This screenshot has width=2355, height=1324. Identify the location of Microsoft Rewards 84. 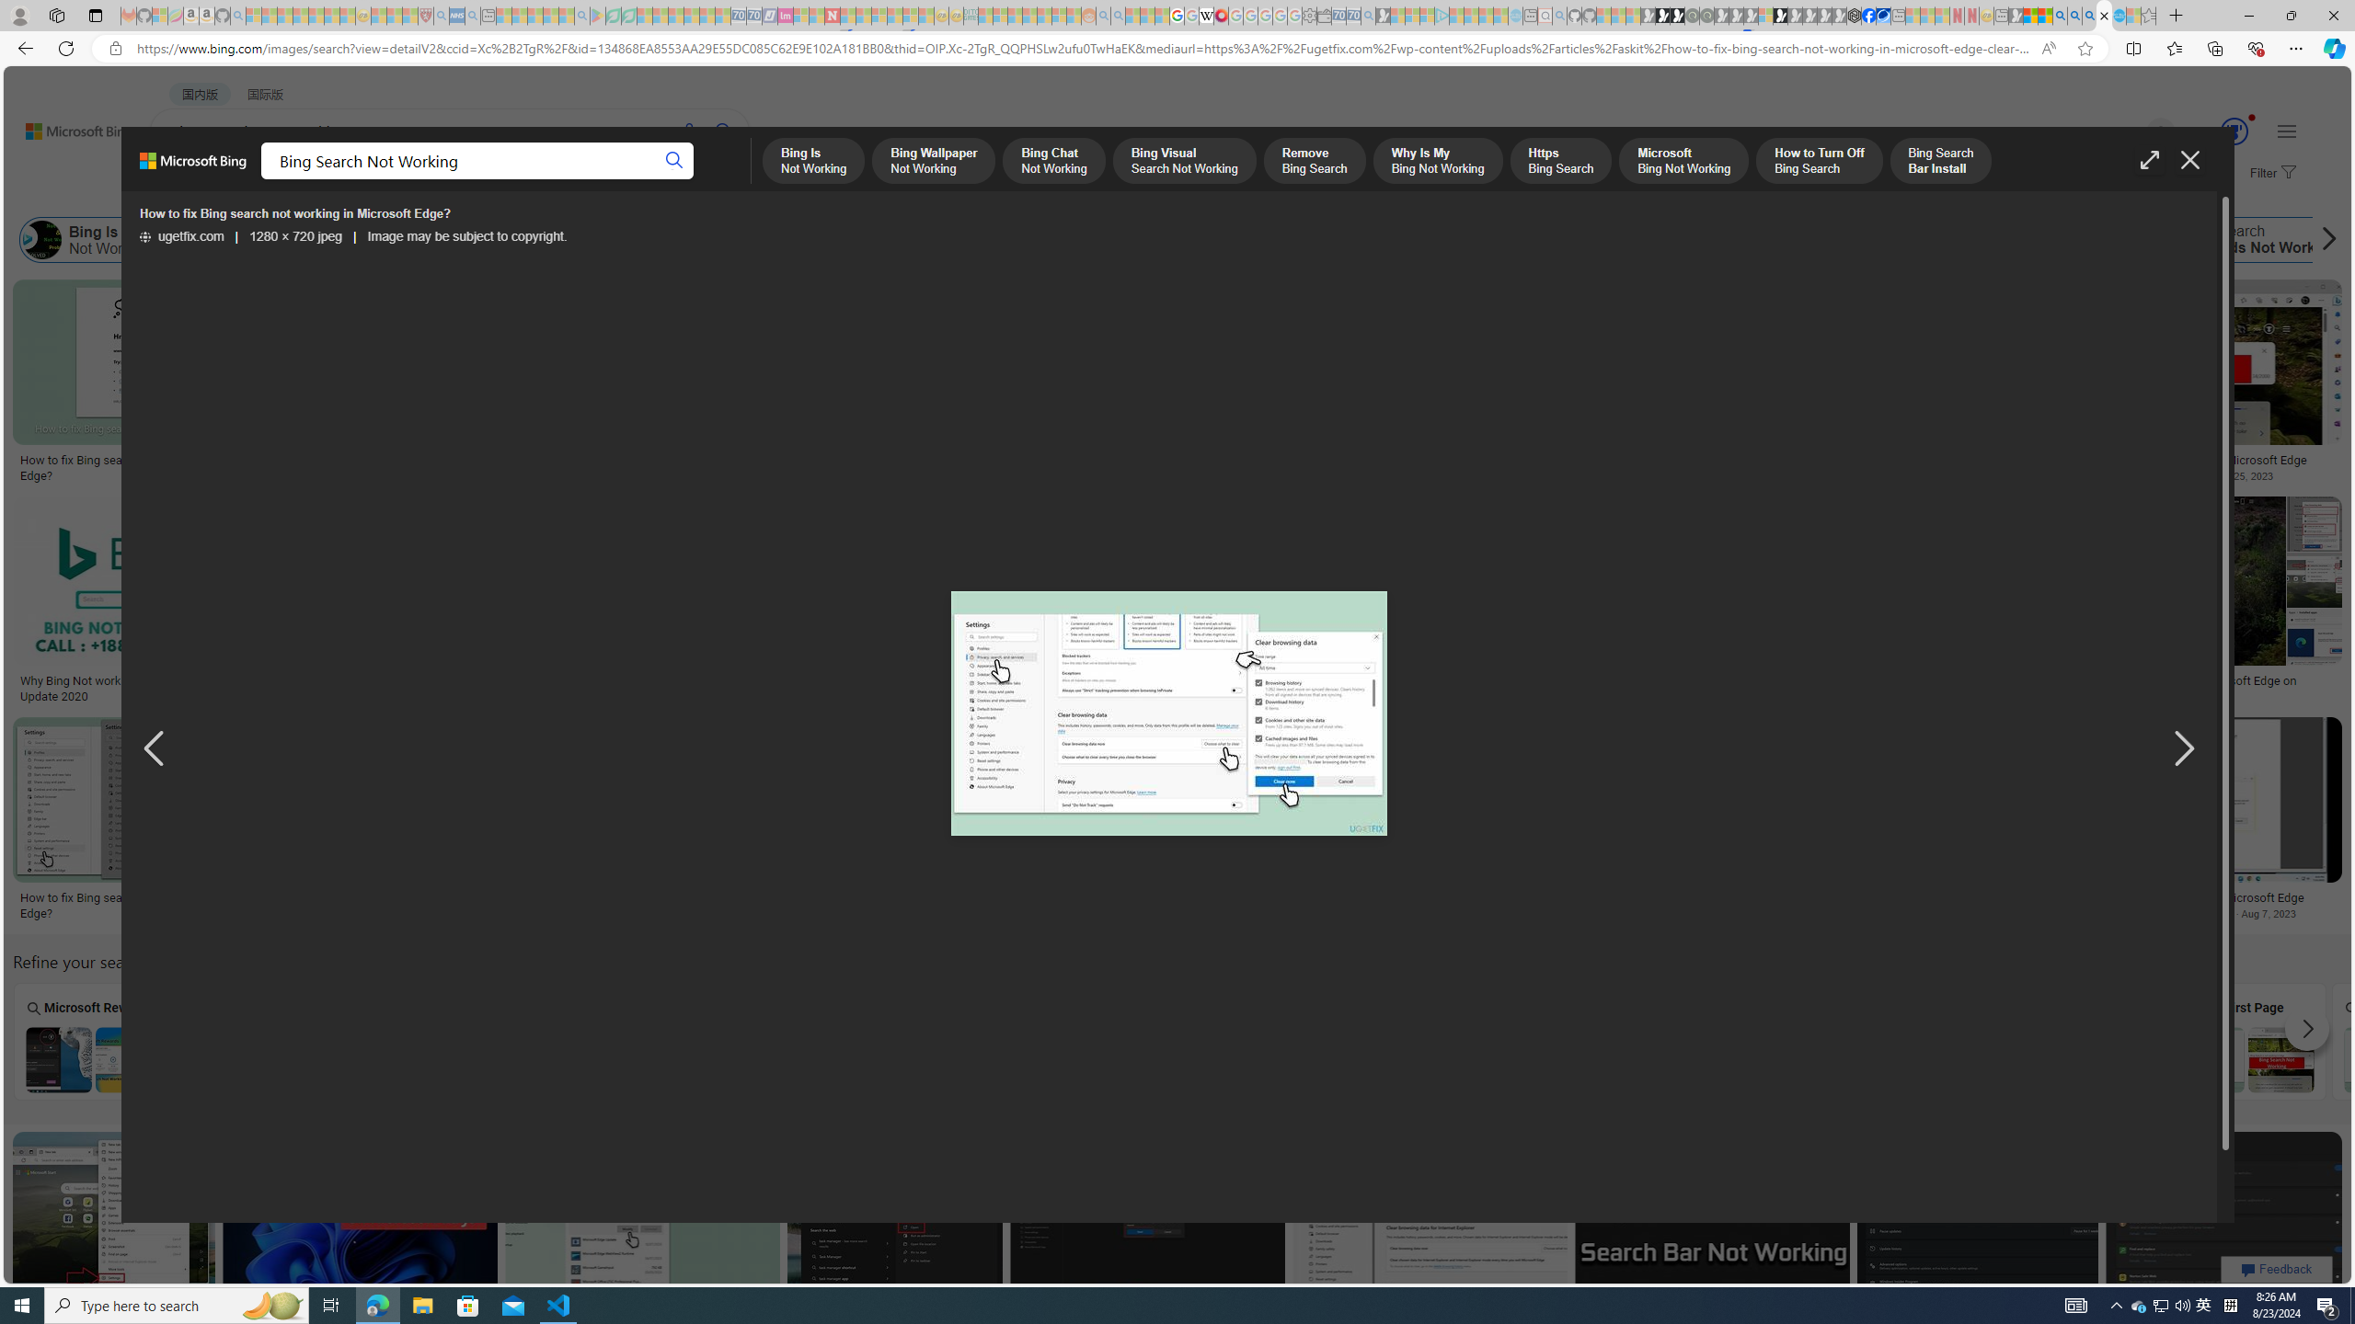
(2217, 132).